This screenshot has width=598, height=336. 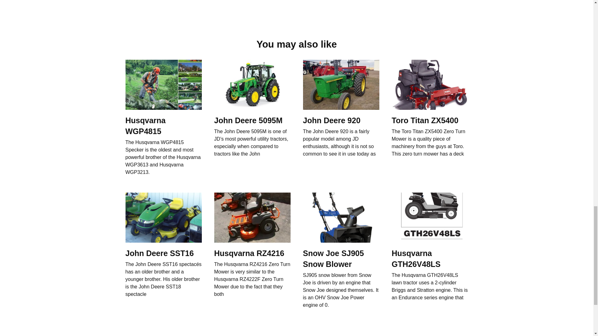 What do you see at coordinates (425, 120) in the screenshot?
I see `Toro Titan ZX5400` at bounding box center [425, 120].